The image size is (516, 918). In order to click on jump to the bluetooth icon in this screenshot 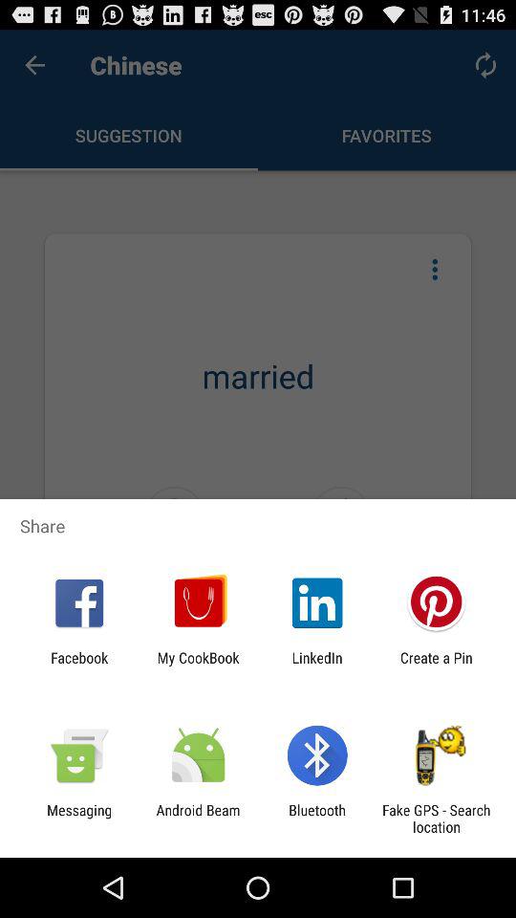, I will do `click(317, 819)`.